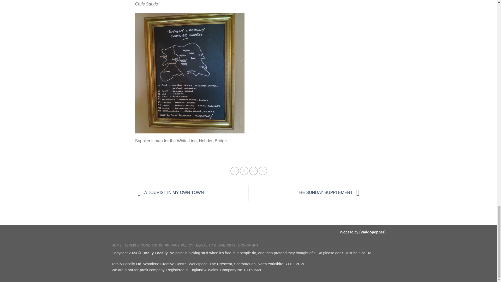  What do you see at coordinates (244, 171) in the screenshot?
I see `Share on Twitter` at bounding box center [244, 171].